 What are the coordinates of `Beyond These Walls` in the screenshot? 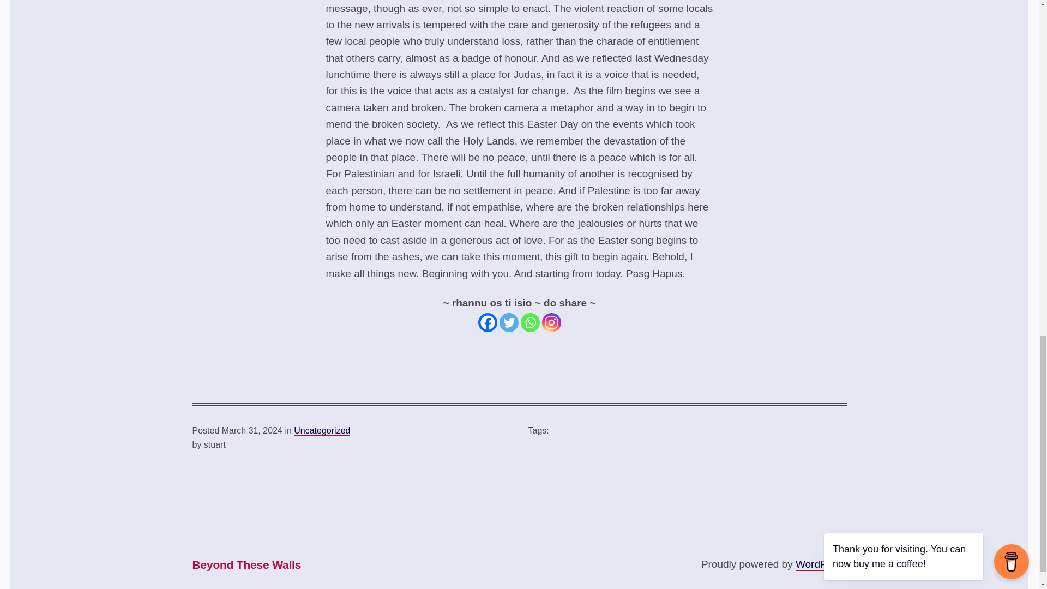 It's located at (246, 565).